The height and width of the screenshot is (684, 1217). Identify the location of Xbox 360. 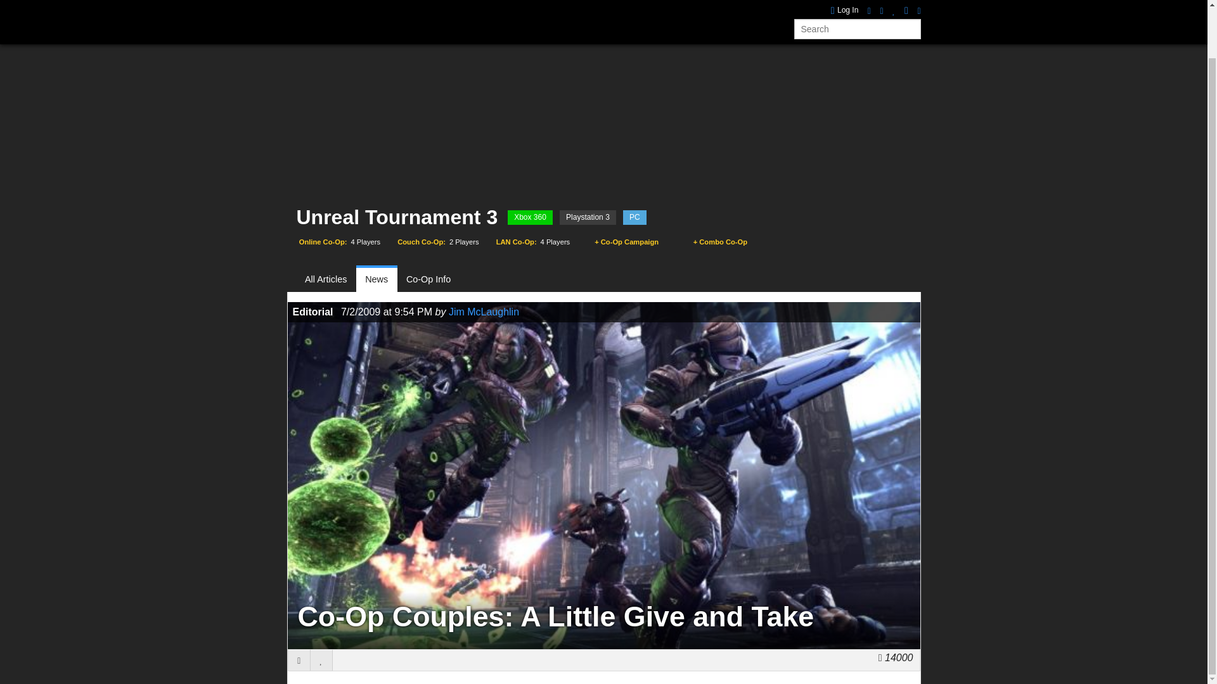
(530, 217).